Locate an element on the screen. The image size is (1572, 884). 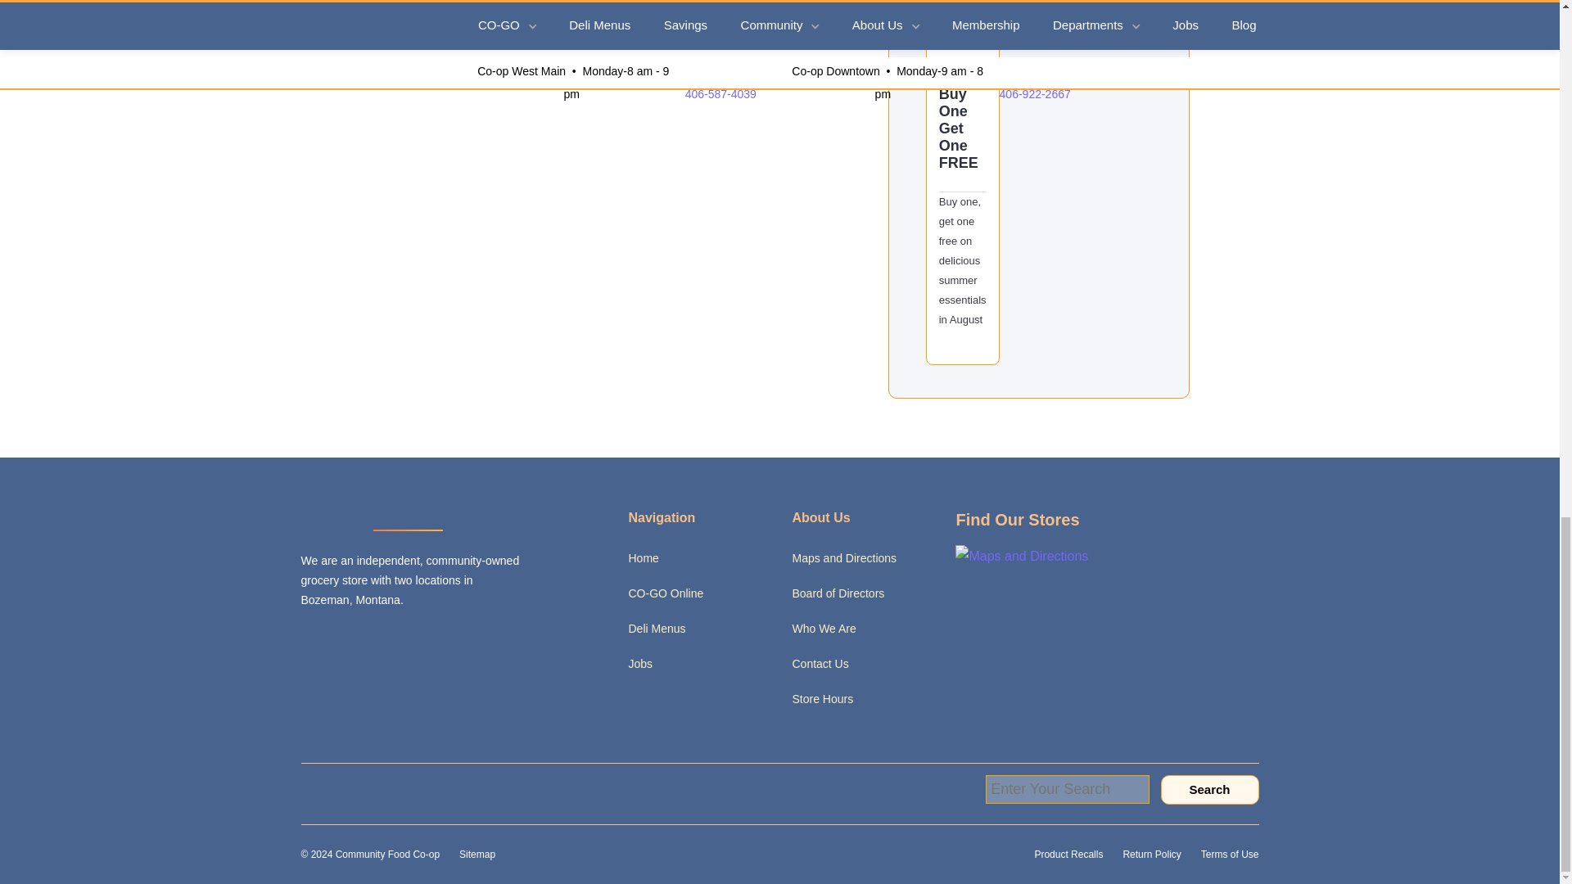
Locations of both stores is located at coordinates (1022, 555).